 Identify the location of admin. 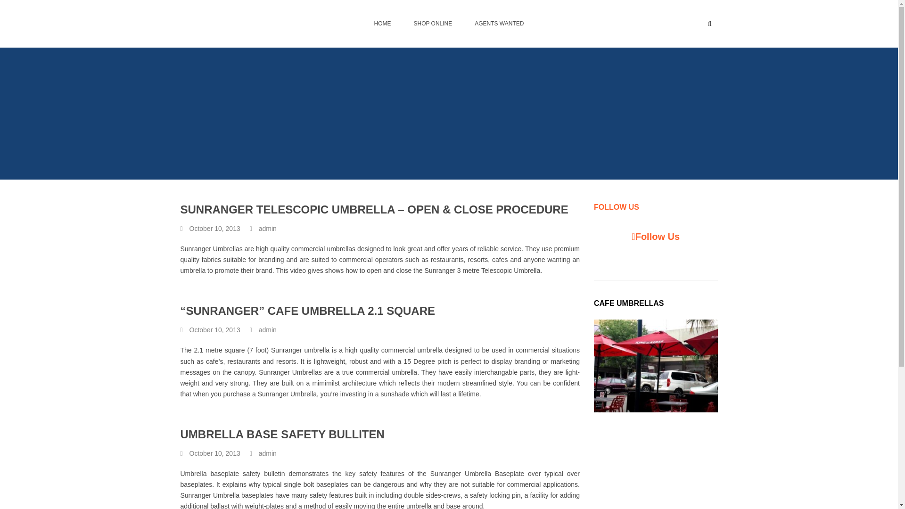
(268, 229).